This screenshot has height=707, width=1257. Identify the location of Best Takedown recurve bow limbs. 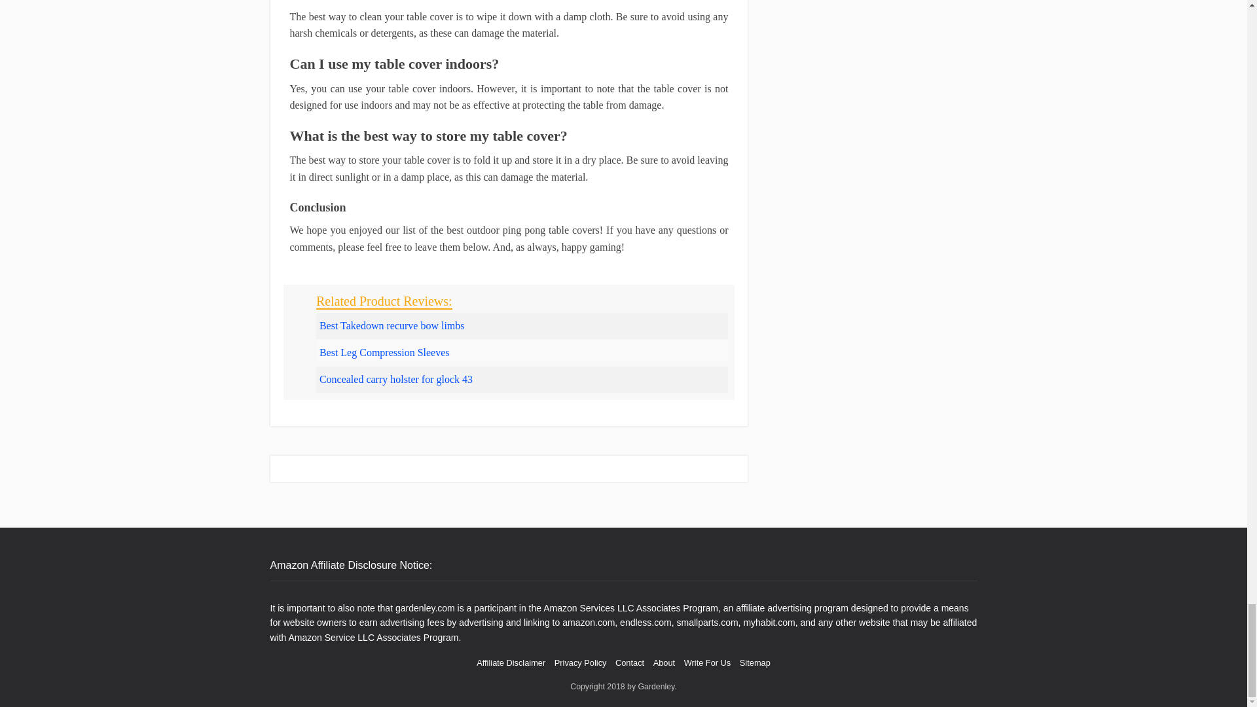
(392, 326).